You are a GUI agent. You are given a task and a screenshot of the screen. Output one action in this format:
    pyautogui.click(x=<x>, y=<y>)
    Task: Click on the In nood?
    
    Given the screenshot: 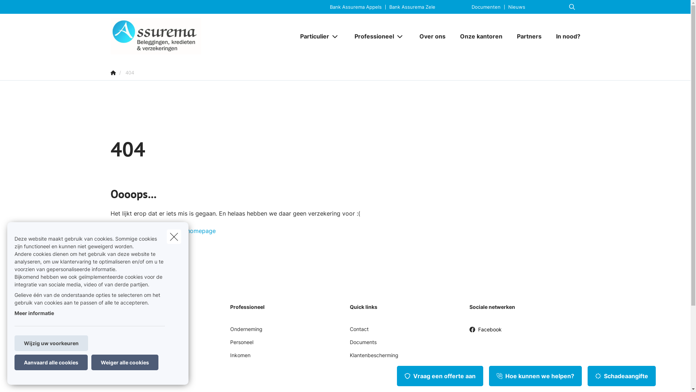 What is the action you would take?
    pyautogui.click(x=565, y=36)
    